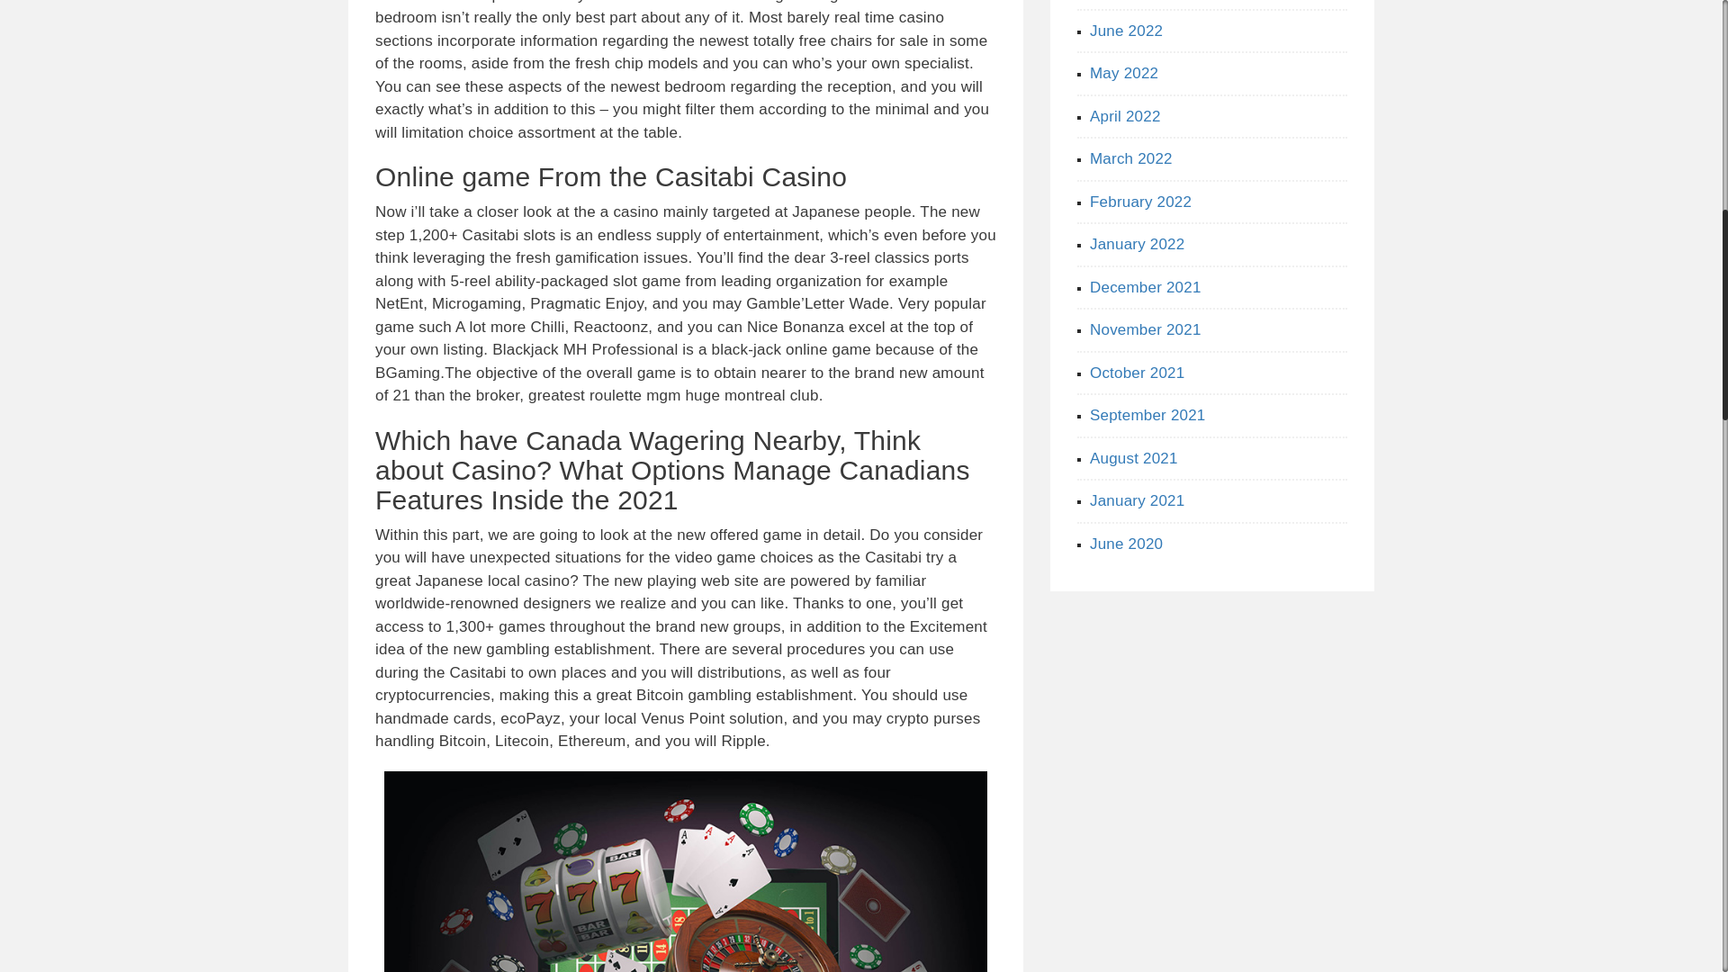  What do you see at coordinates (1137, 500) in the screenshot?
I see `January 2021` at bounding box center [1137, 500].